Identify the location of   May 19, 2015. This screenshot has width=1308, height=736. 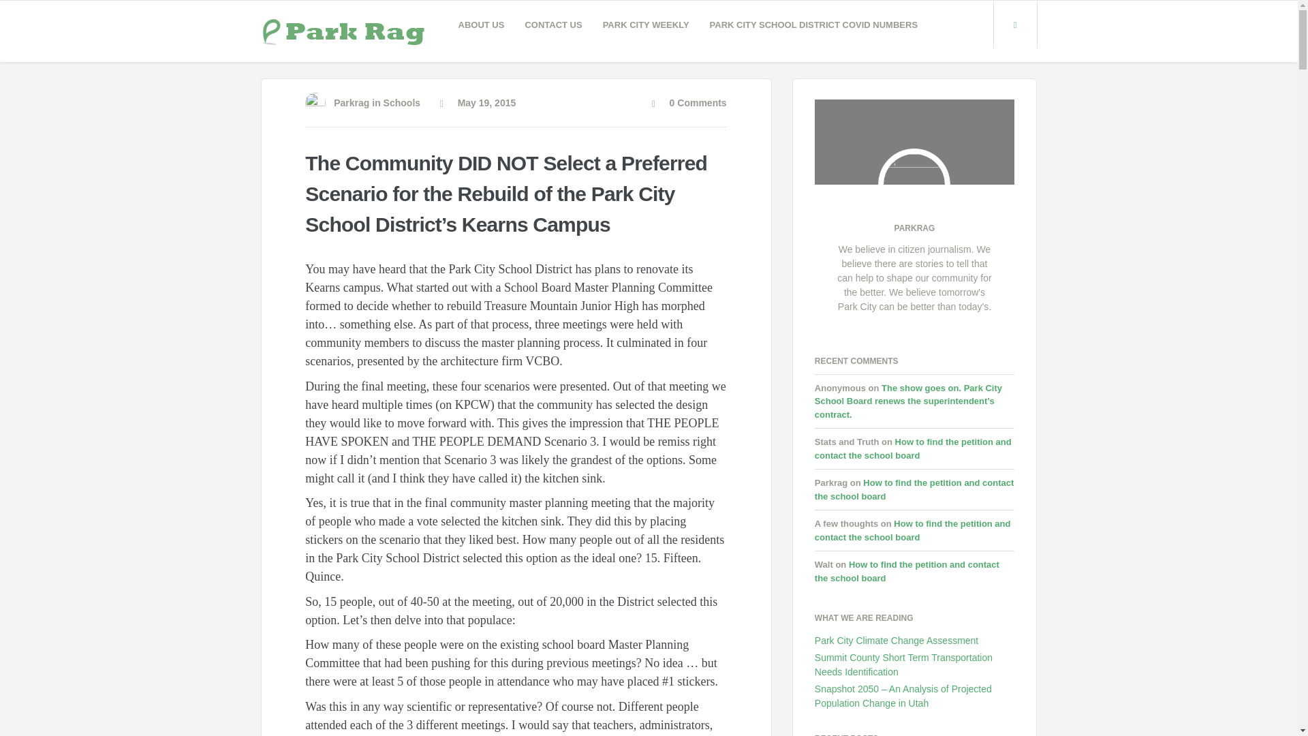
(477, 102).